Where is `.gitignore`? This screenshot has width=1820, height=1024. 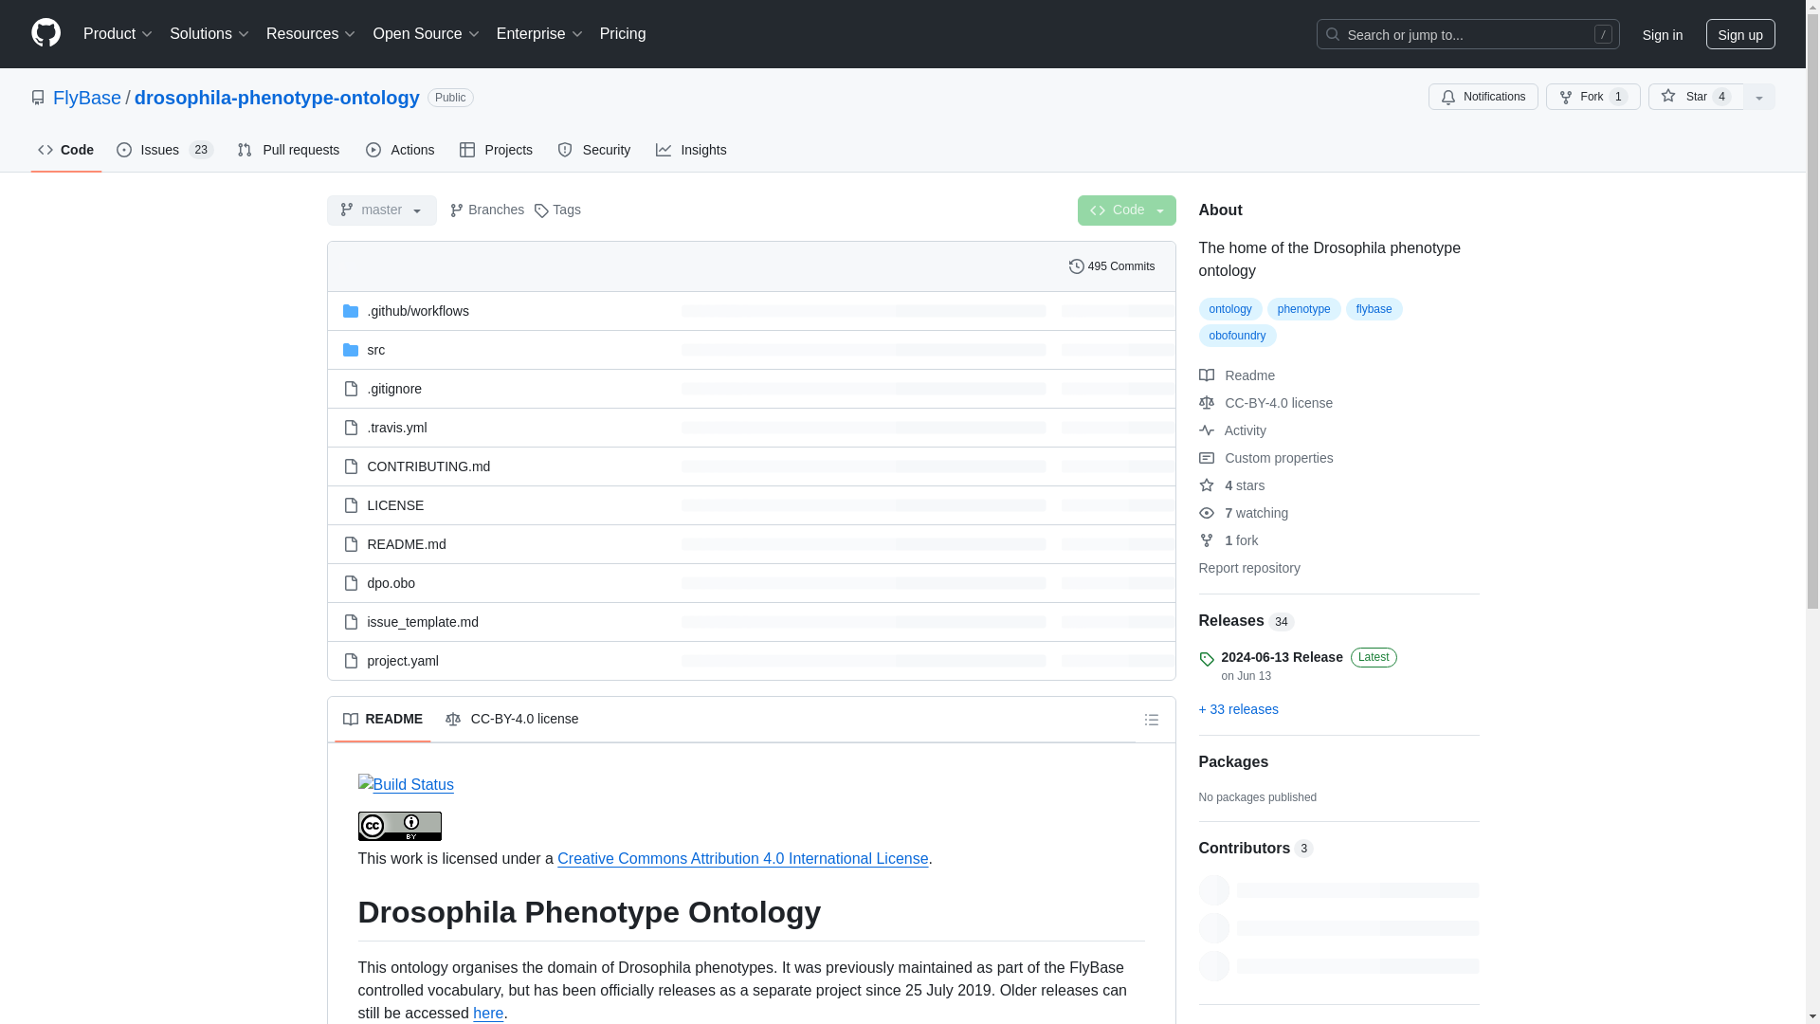
.gitignore is located at coordinates (394, 388).